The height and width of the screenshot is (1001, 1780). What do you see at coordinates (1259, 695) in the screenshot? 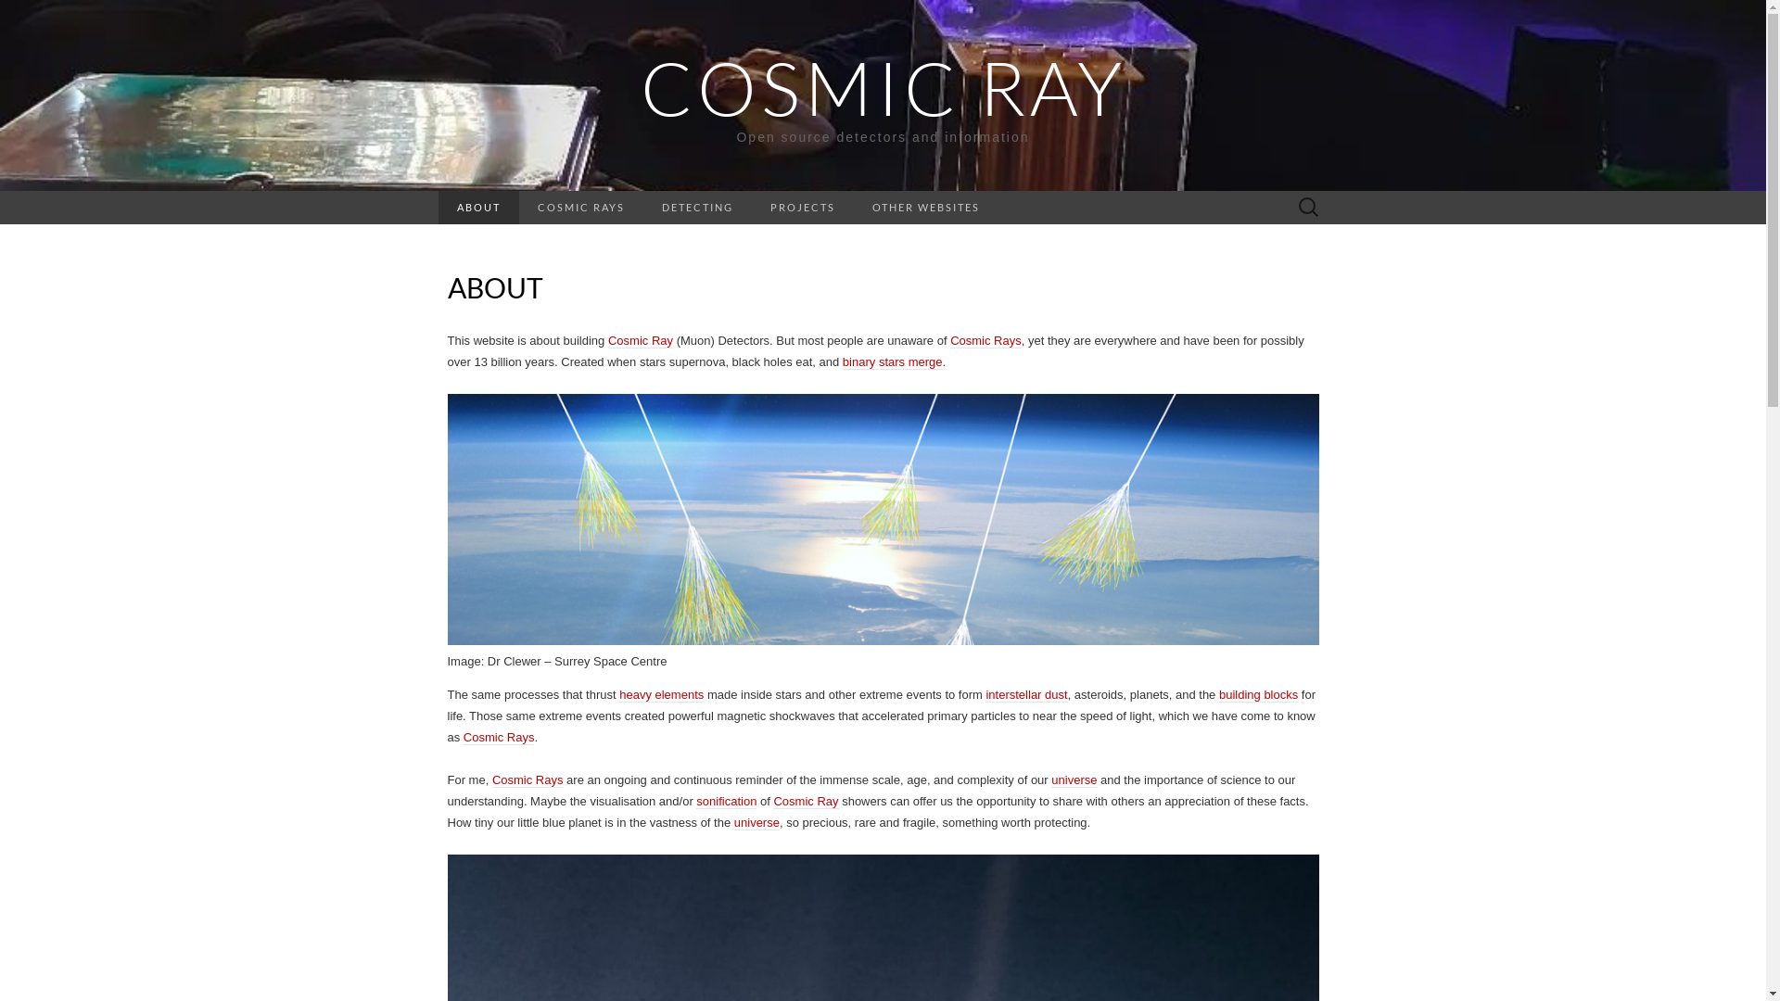
I see `building blocks` at bounding box center [1259, 695].